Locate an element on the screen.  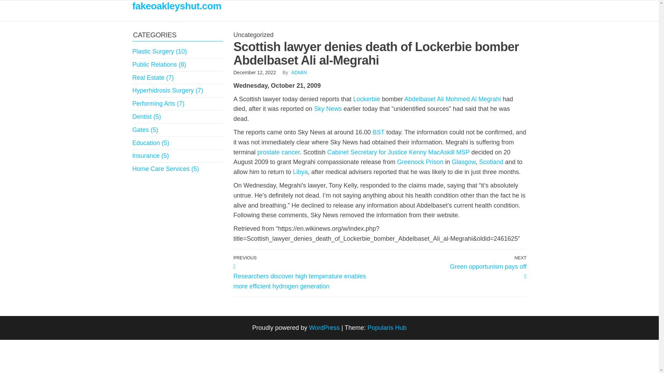
Kenny MacAskill is located at coordinates (432, 152).